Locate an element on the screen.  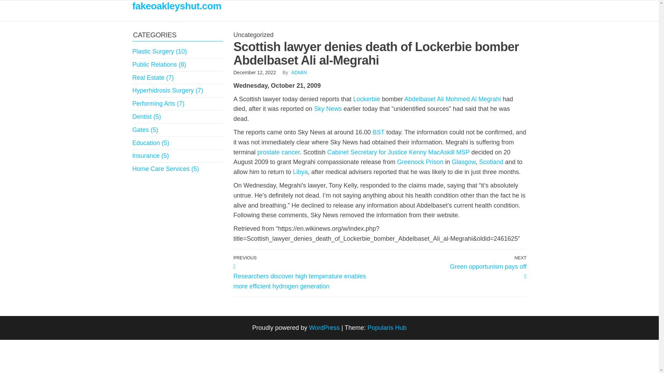
Kenny MacAskill is located at coordinates (432, 152).